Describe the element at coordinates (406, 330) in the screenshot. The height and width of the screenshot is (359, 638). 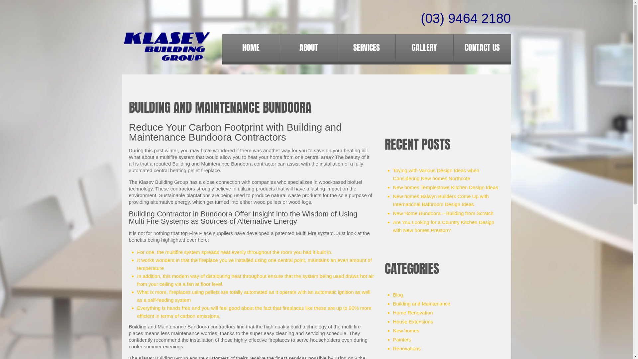
I see `New homes` at that location.